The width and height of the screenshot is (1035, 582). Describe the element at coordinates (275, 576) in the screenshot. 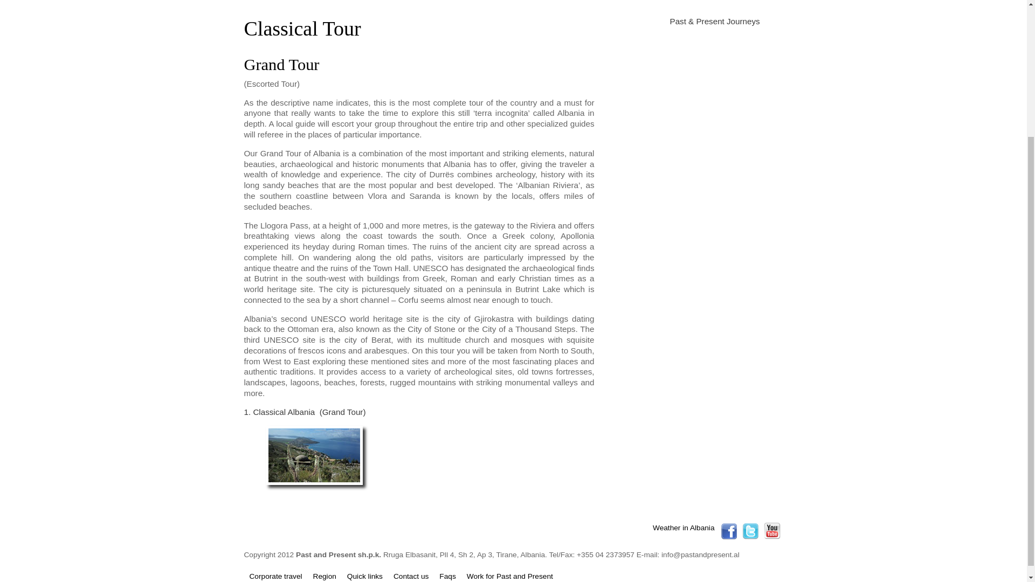

I see `Corporate travel` at that location.